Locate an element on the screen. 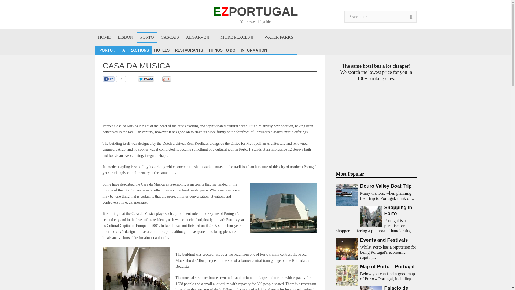 The height and width of the screenshot is (290, 515). Porto Portugal is located at coordinates (146, 37).